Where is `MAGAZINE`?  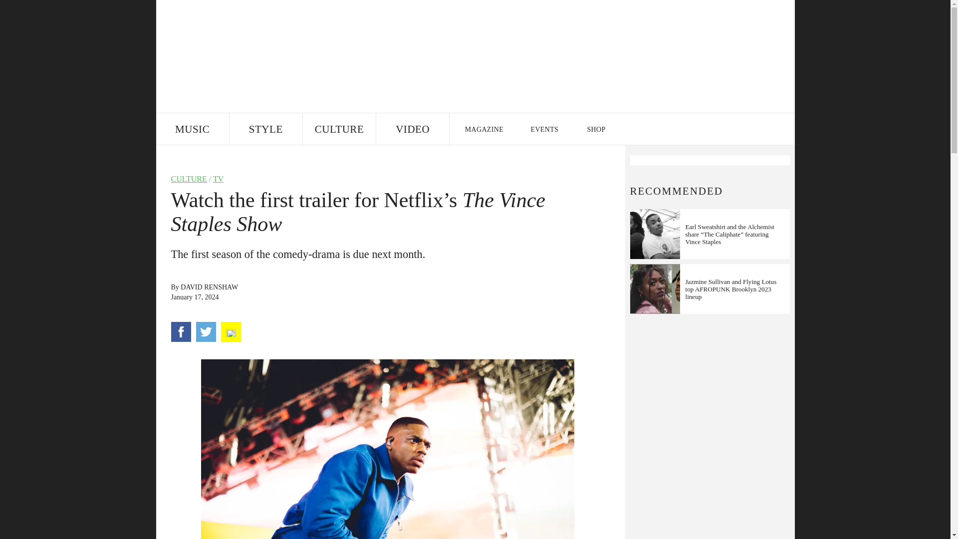 MAGAZINE is located at coordinates (483, 129).